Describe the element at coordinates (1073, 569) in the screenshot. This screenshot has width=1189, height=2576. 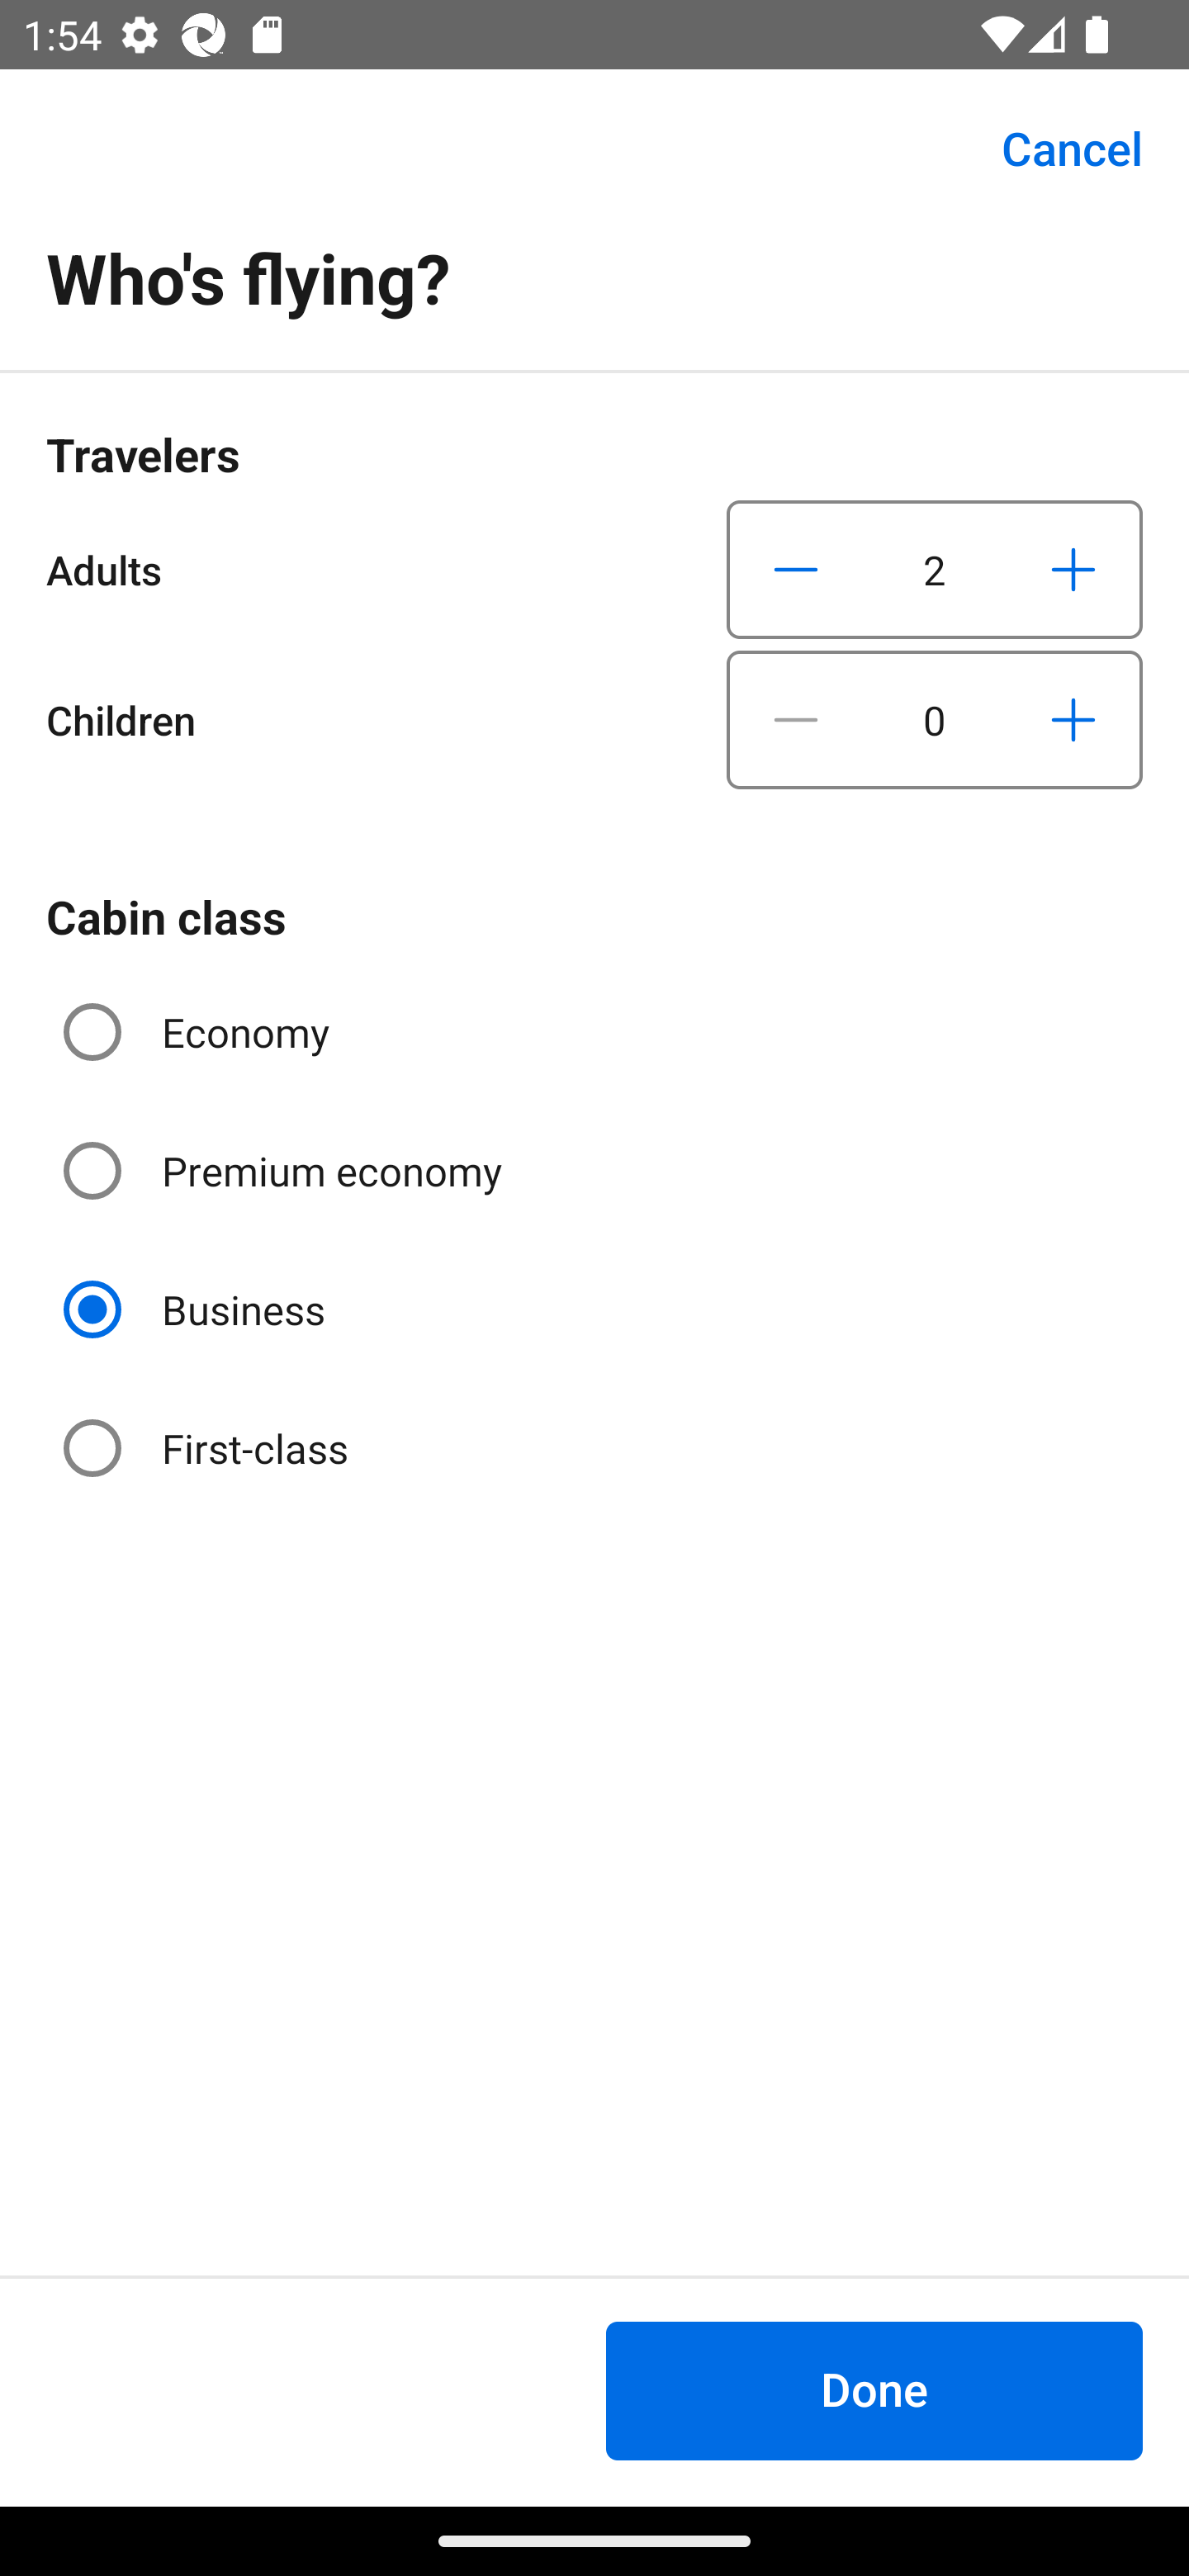
I see `Increase` at that location.